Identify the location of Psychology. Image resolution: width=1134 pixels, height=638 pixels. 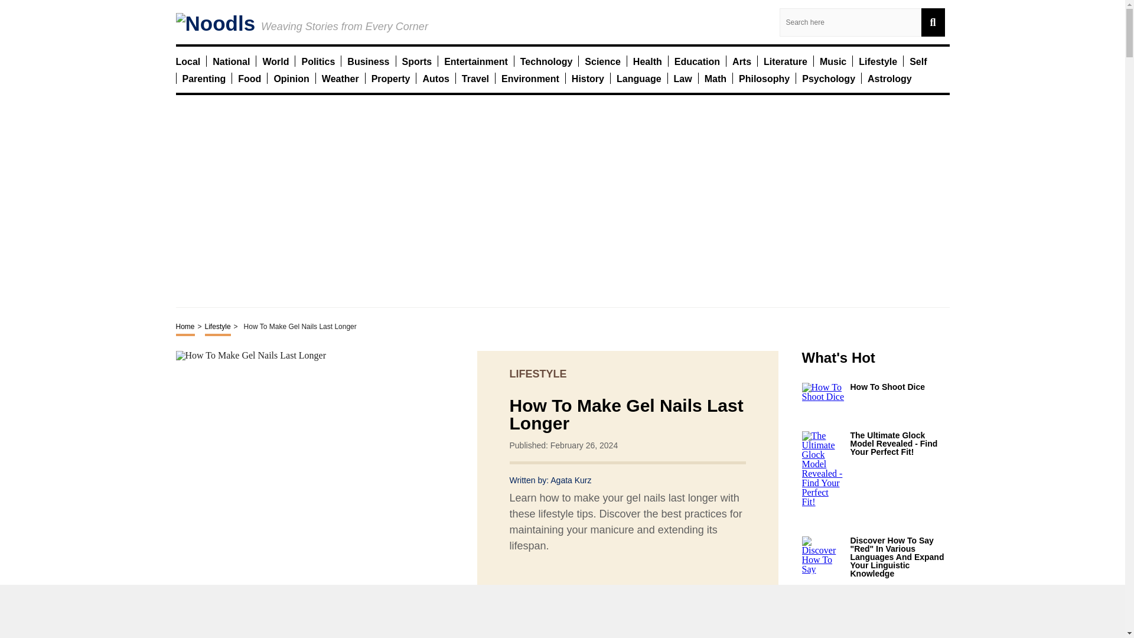
(828, 78).